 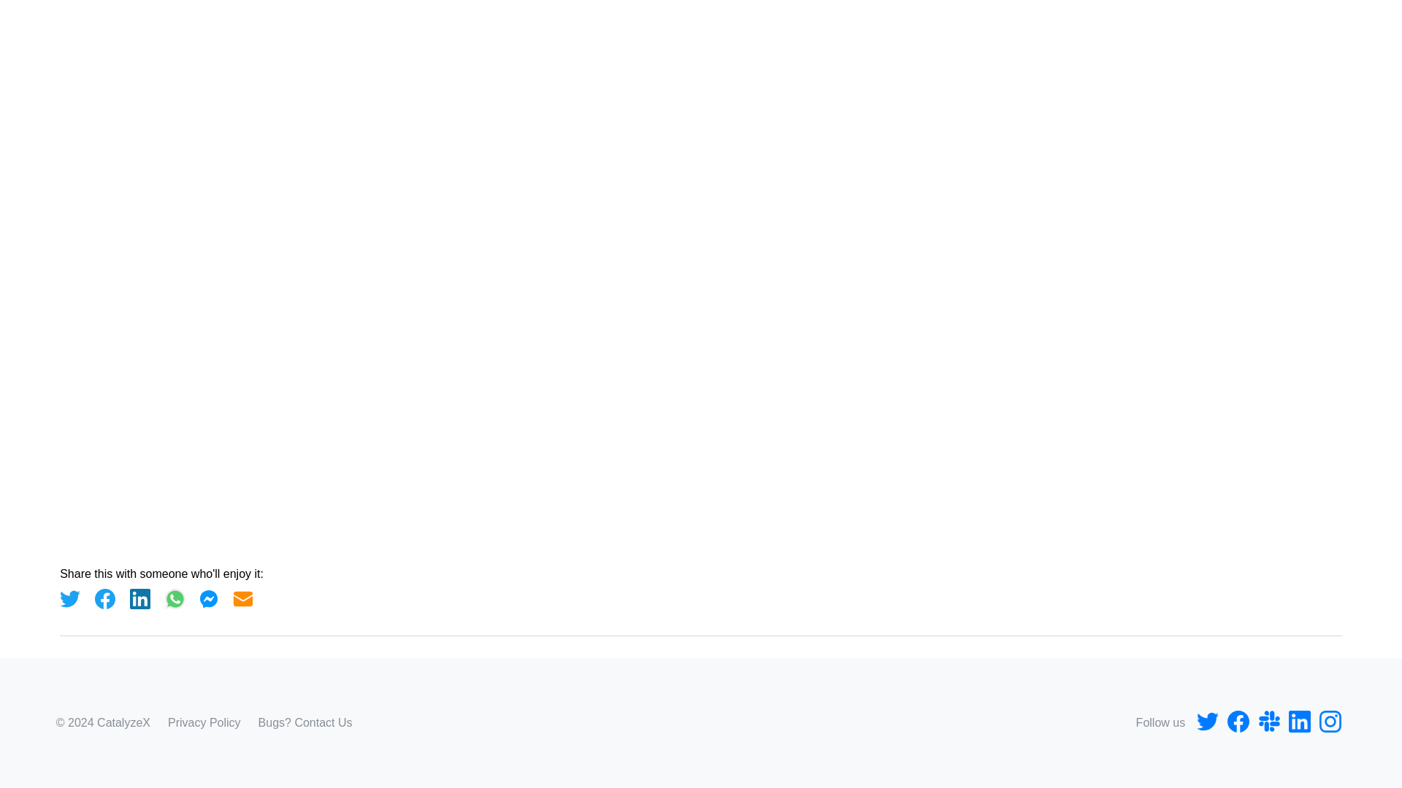 I want to click on Linkedin Icon, so click(x=1299, y=722).